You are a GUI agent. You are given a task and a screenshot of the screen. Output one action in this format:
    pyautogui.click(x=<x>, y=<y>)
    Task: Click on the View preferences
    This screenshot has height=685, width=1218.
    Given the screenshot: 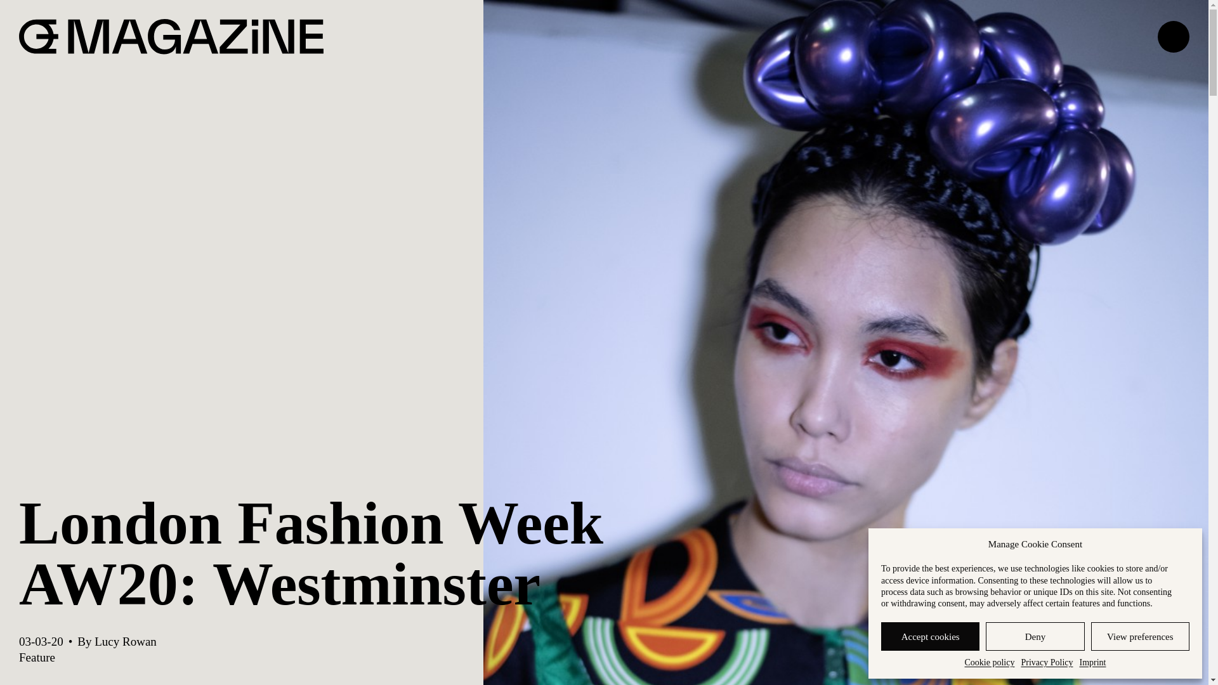 What is the action you would take?
    pyautogui.click(x=1141, y=636)
    